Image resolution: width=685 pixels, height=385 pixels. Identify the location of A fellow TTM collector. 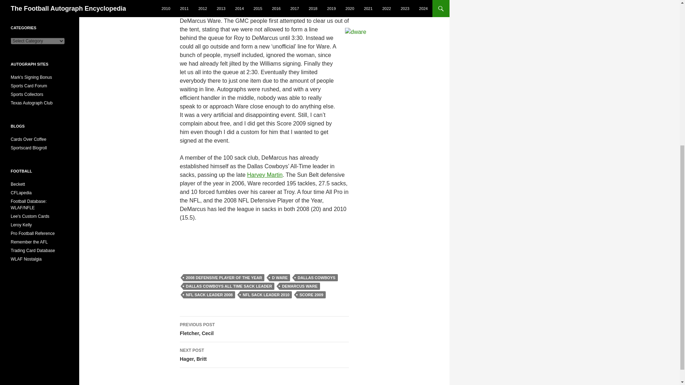
(311, 294).